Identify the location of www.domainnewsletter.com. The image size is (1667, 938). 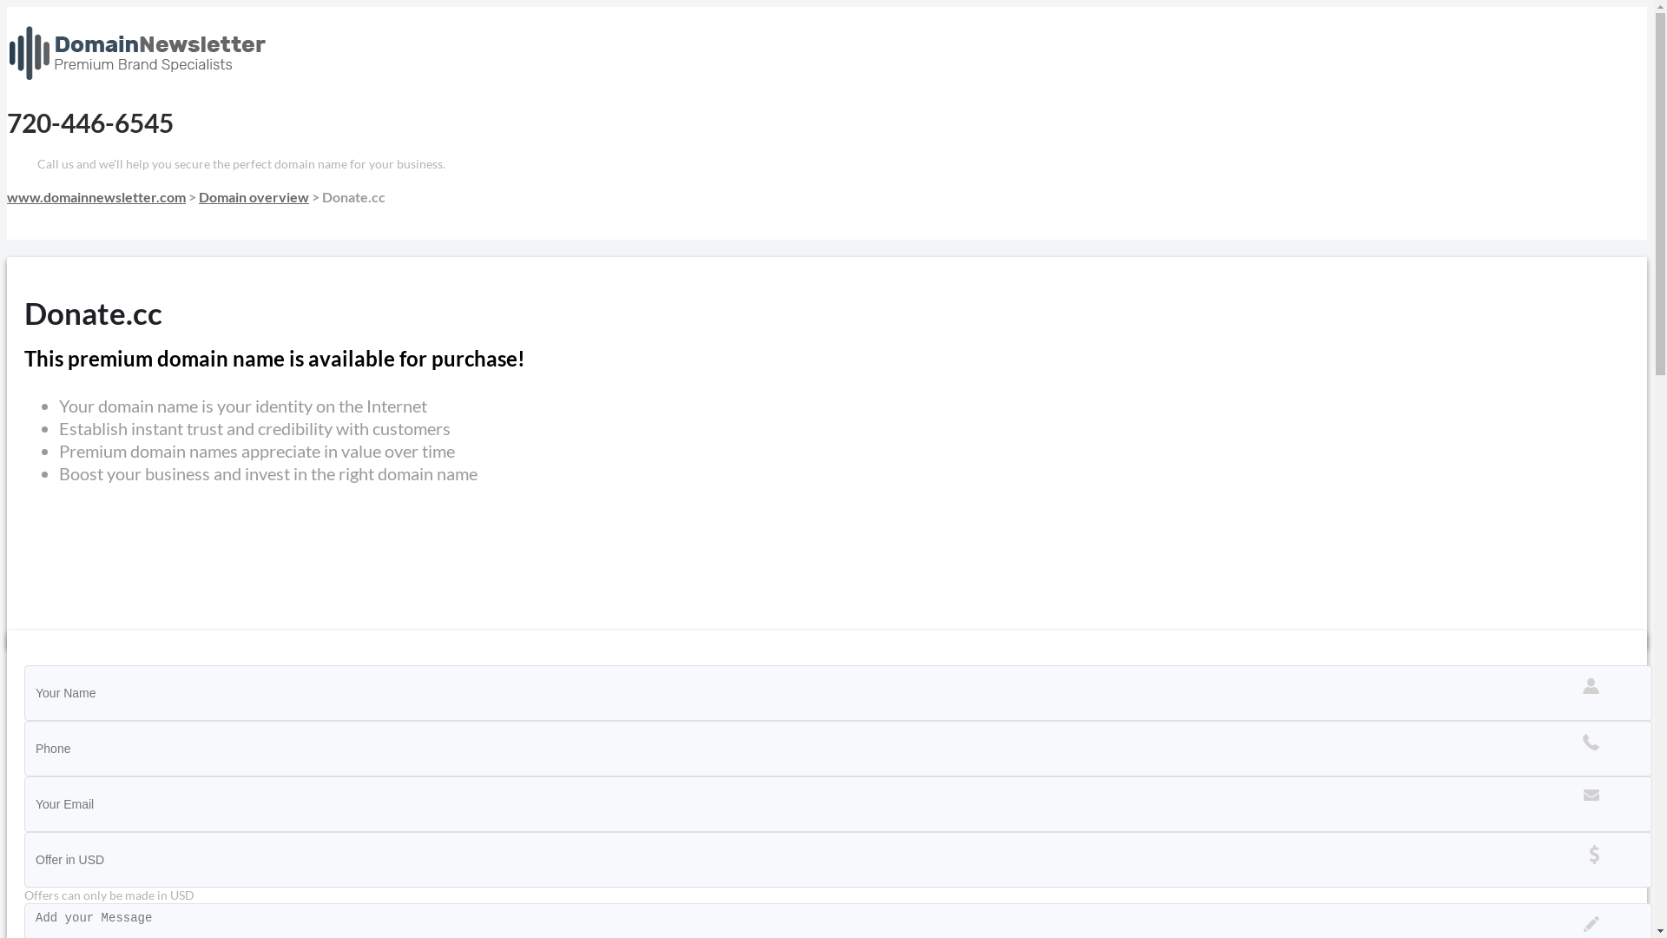
(96, 196).